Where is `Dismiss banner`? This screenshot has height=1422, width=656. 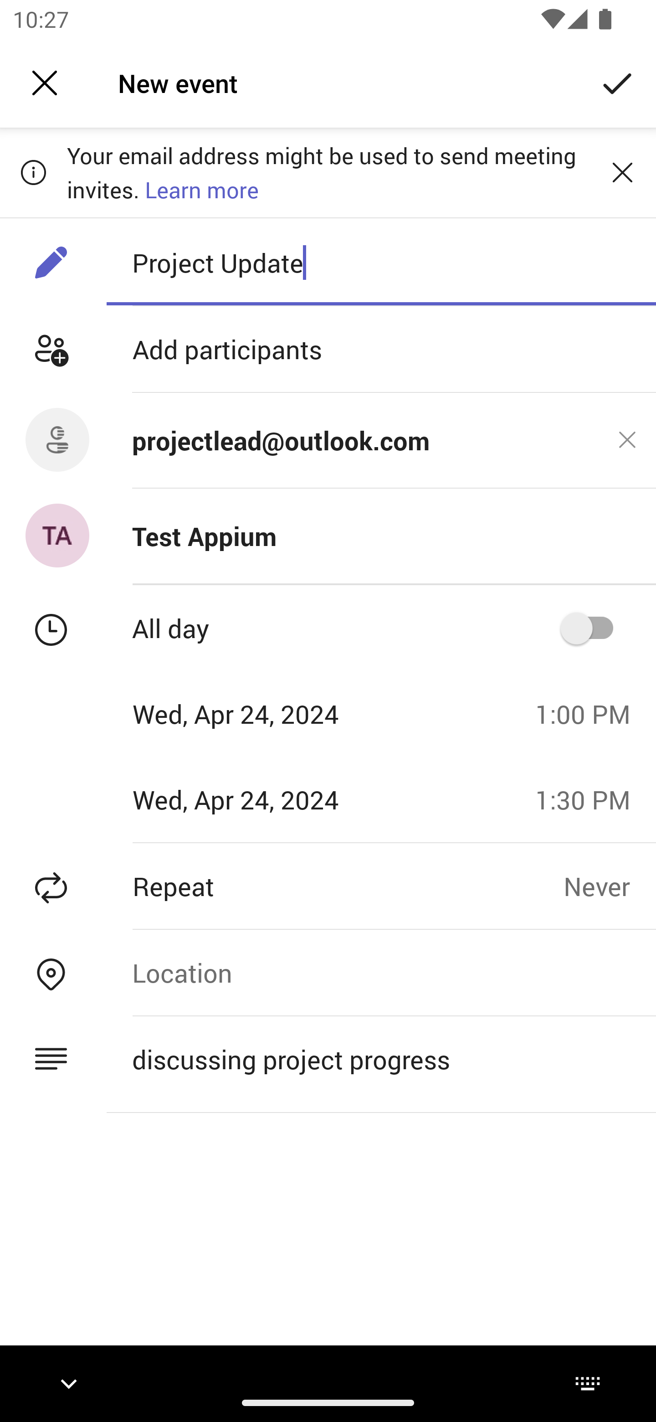 Dismiss banner is located at coordinates (622, 172).